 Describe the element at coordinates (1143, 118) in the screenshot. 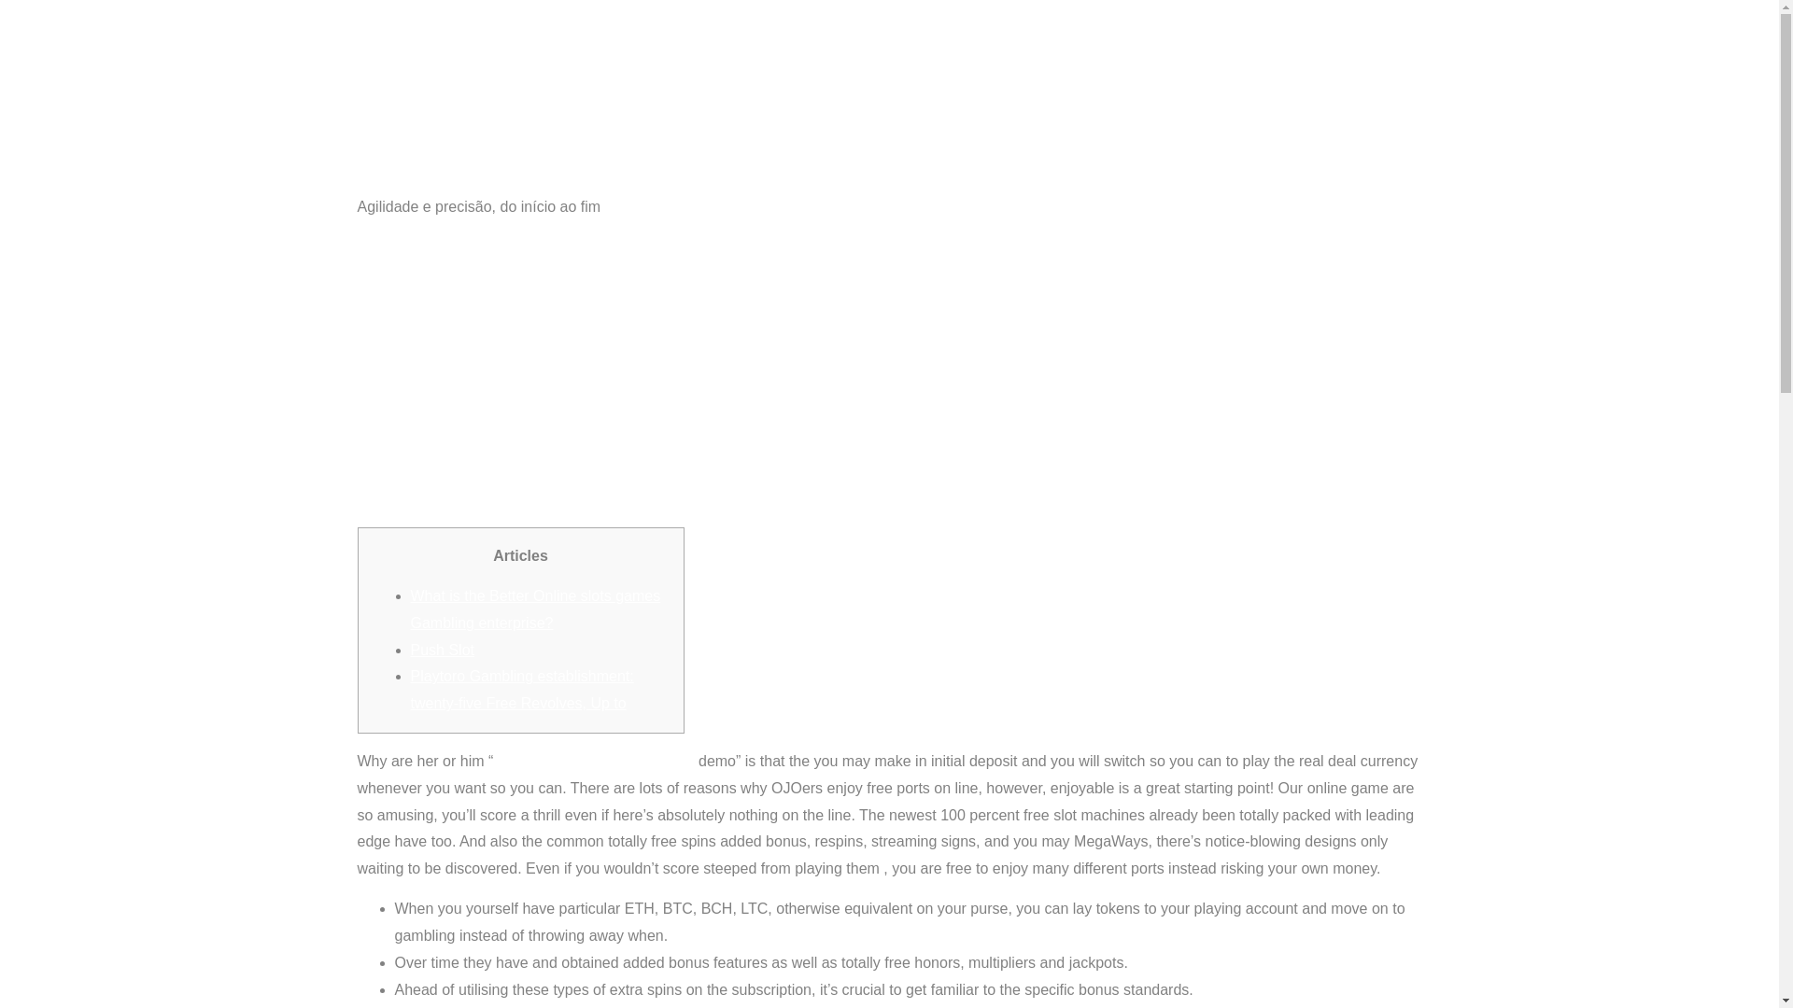

I see `Home` at that location.